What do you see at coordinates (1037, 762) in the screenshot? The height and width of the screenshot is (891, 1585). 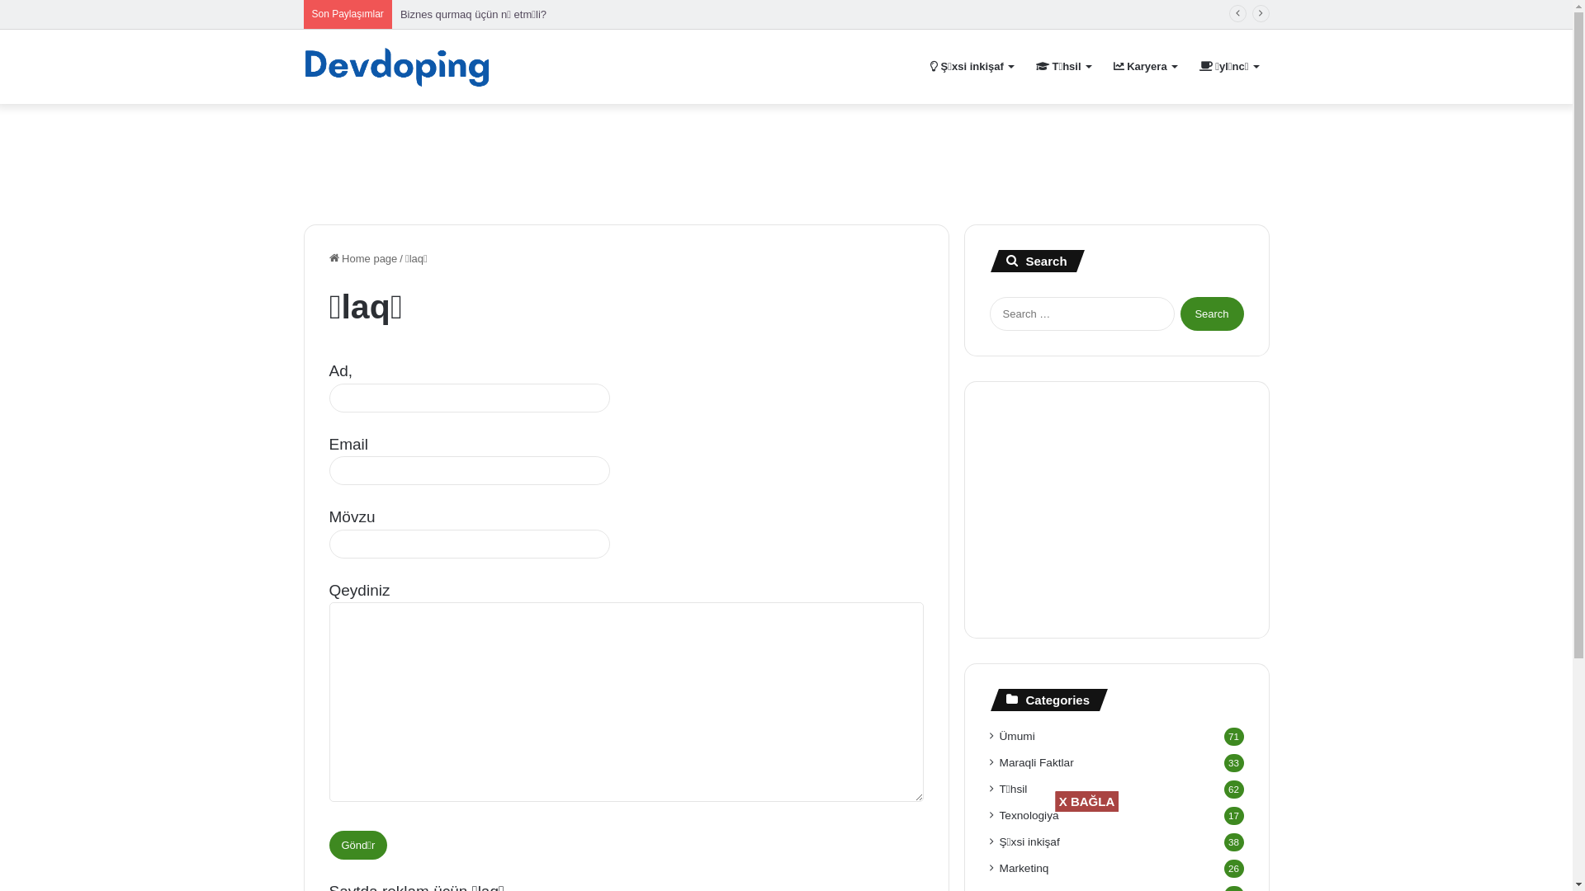 I see `Maraqli Faktlar` at bounding box center [1037, 762].